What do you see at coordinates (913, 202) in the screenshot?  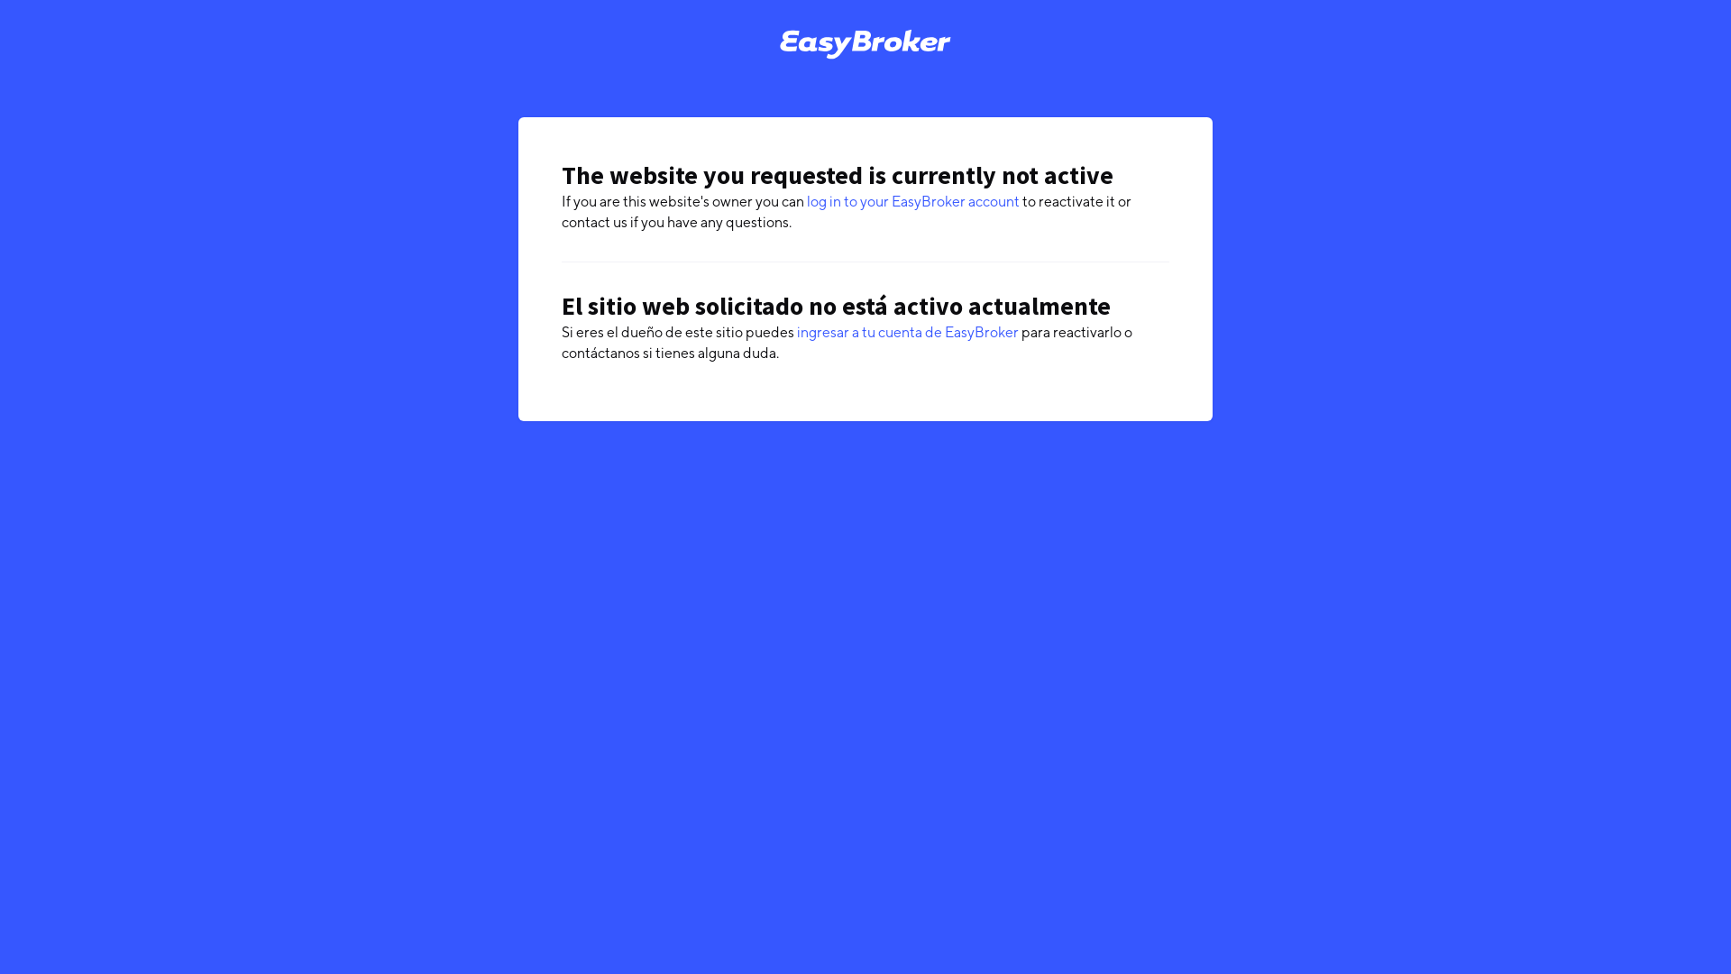 I see `log in to your EasyBroker account` at bounding box center [913, 202].